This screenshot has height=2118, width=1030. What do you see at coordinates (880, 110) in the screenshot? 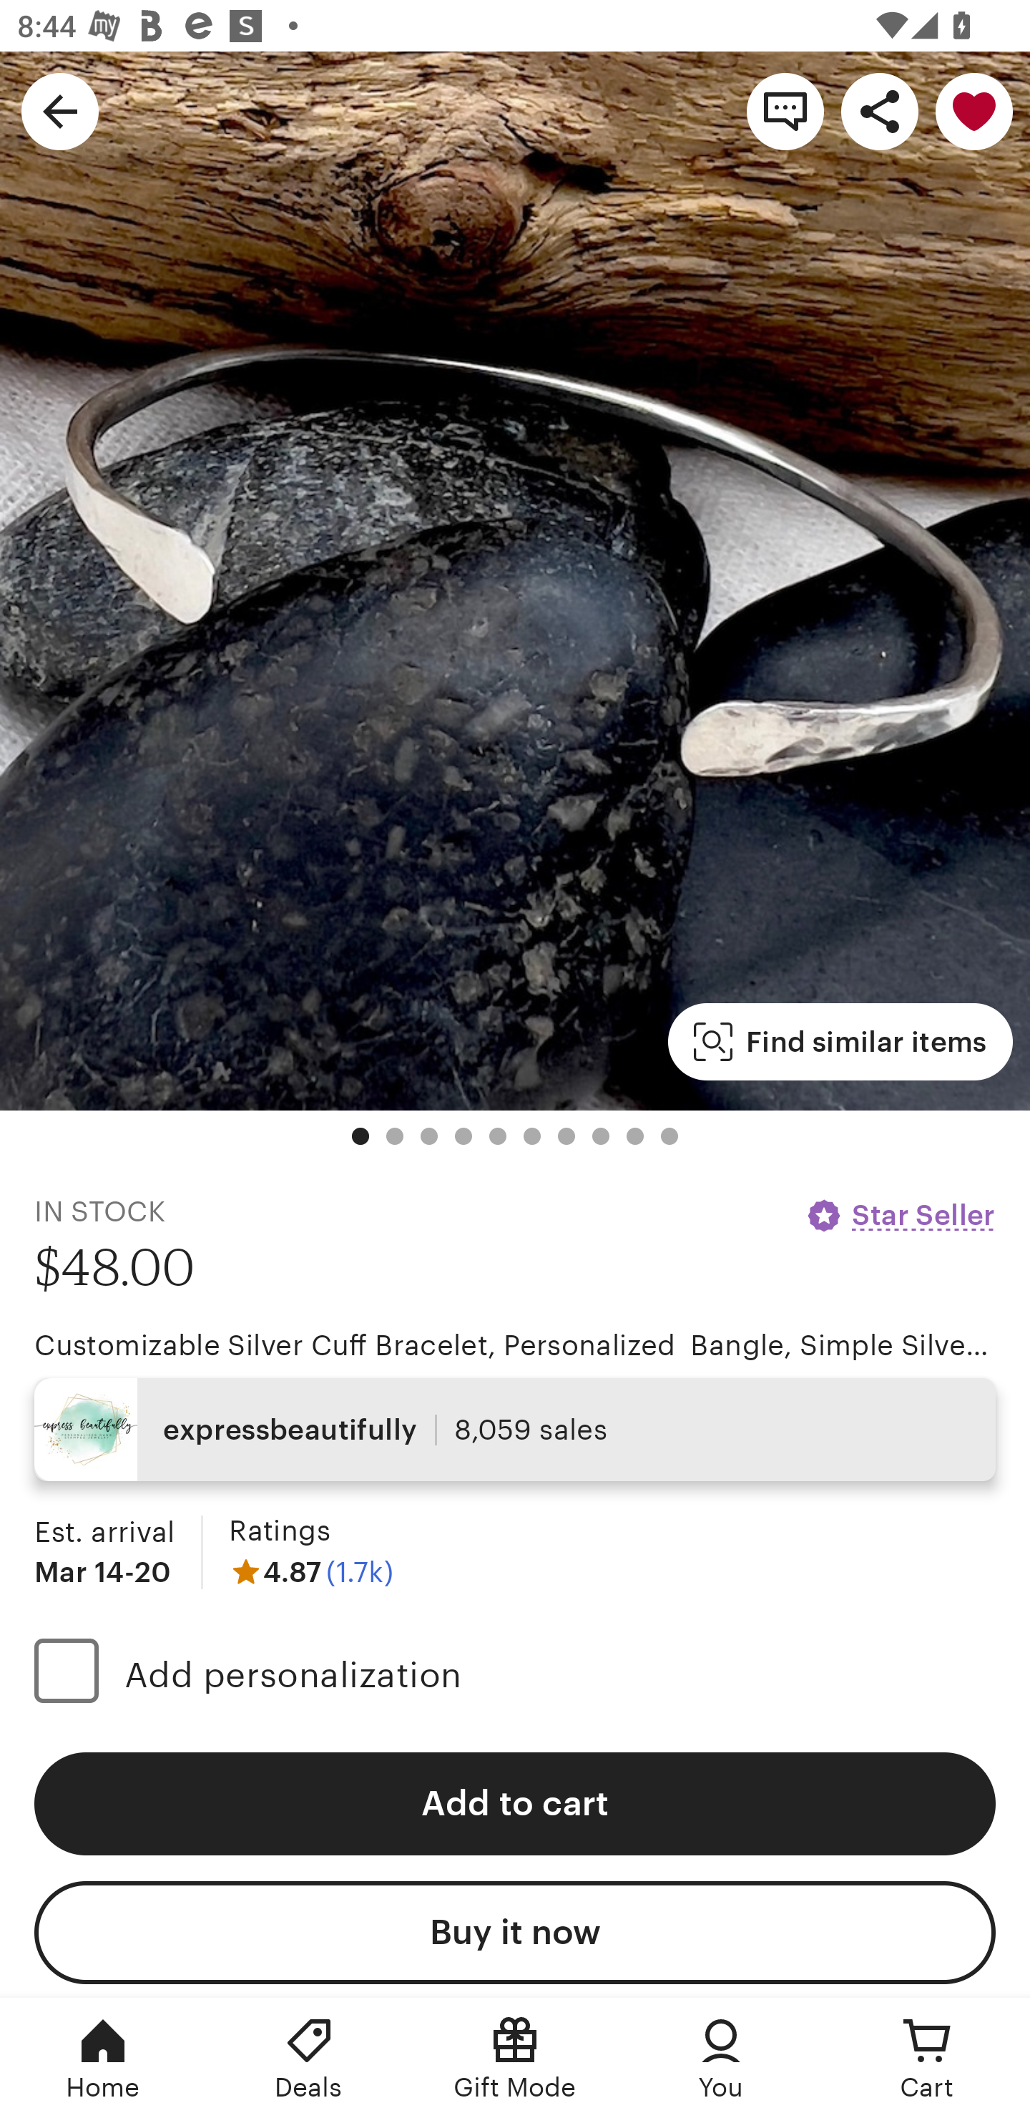
I see `Share` at bounding box center [880, 110].